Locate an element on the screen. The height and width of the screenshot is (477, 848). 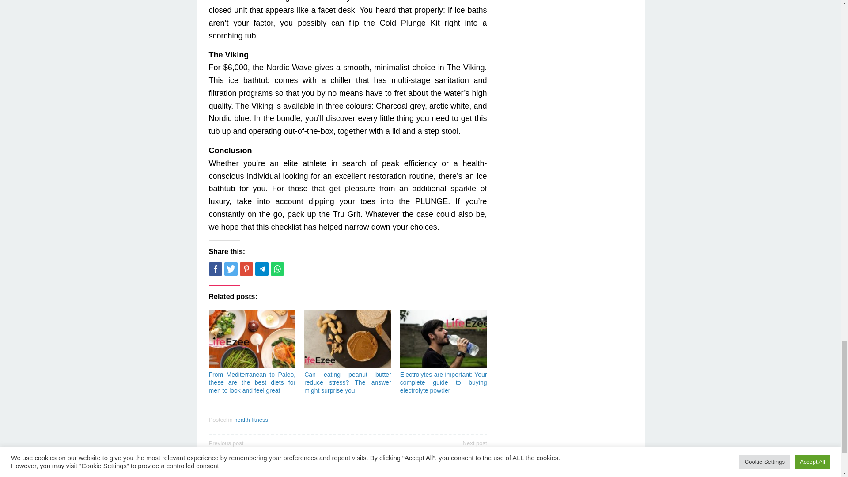
Whatsapp is located at coordinates (276, 269).